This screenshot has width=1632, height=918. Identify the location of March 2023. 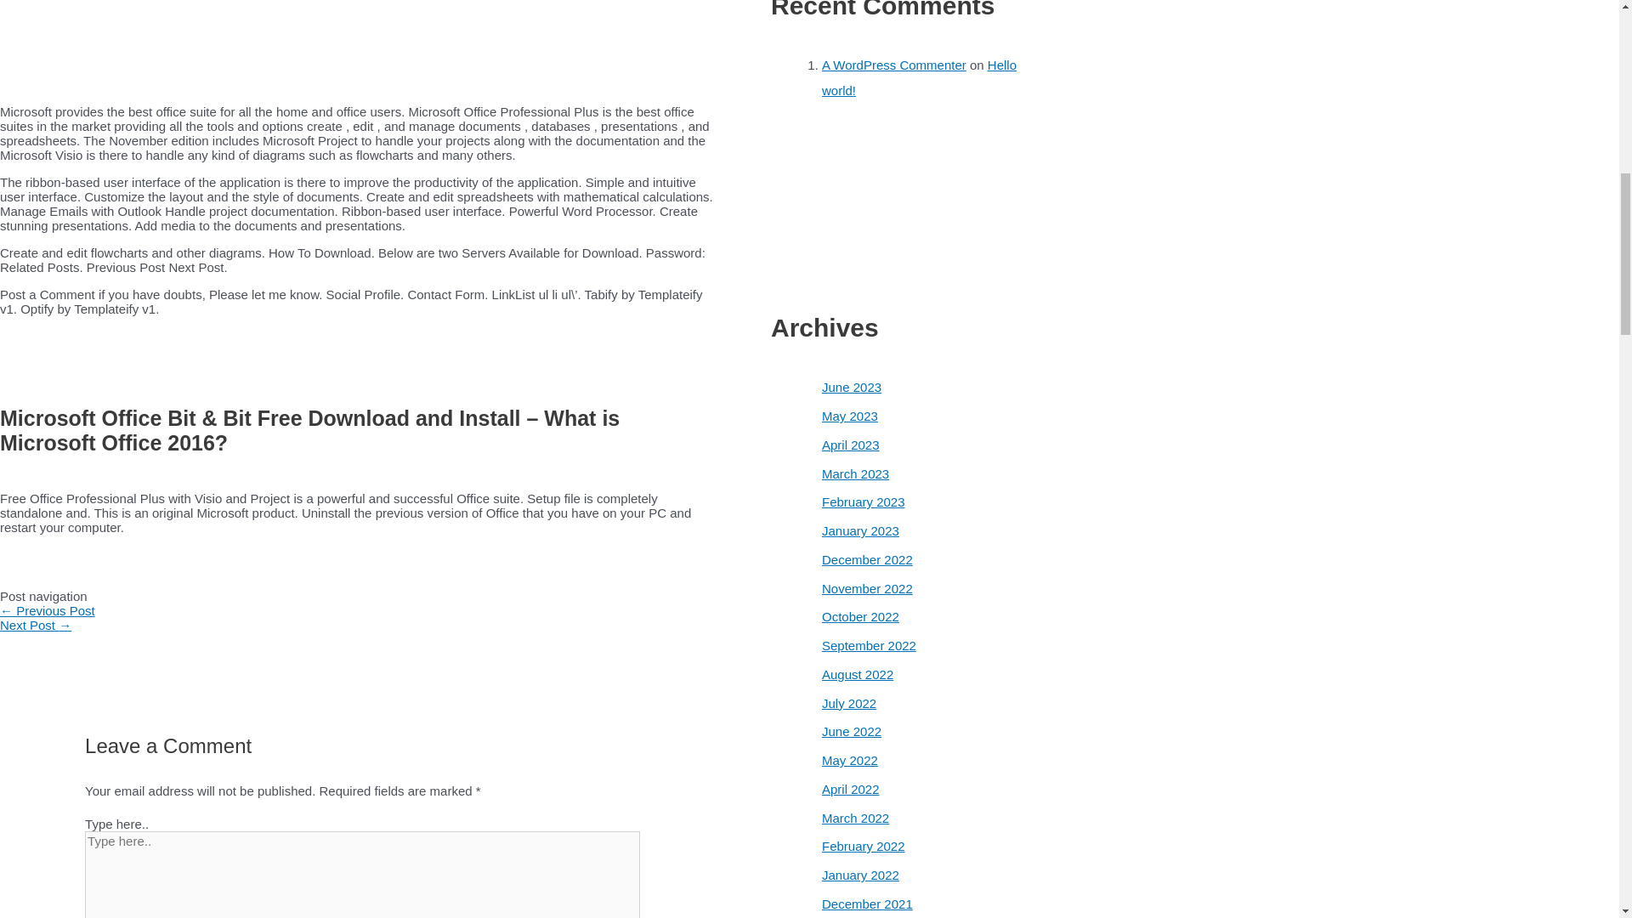
(855, 473).